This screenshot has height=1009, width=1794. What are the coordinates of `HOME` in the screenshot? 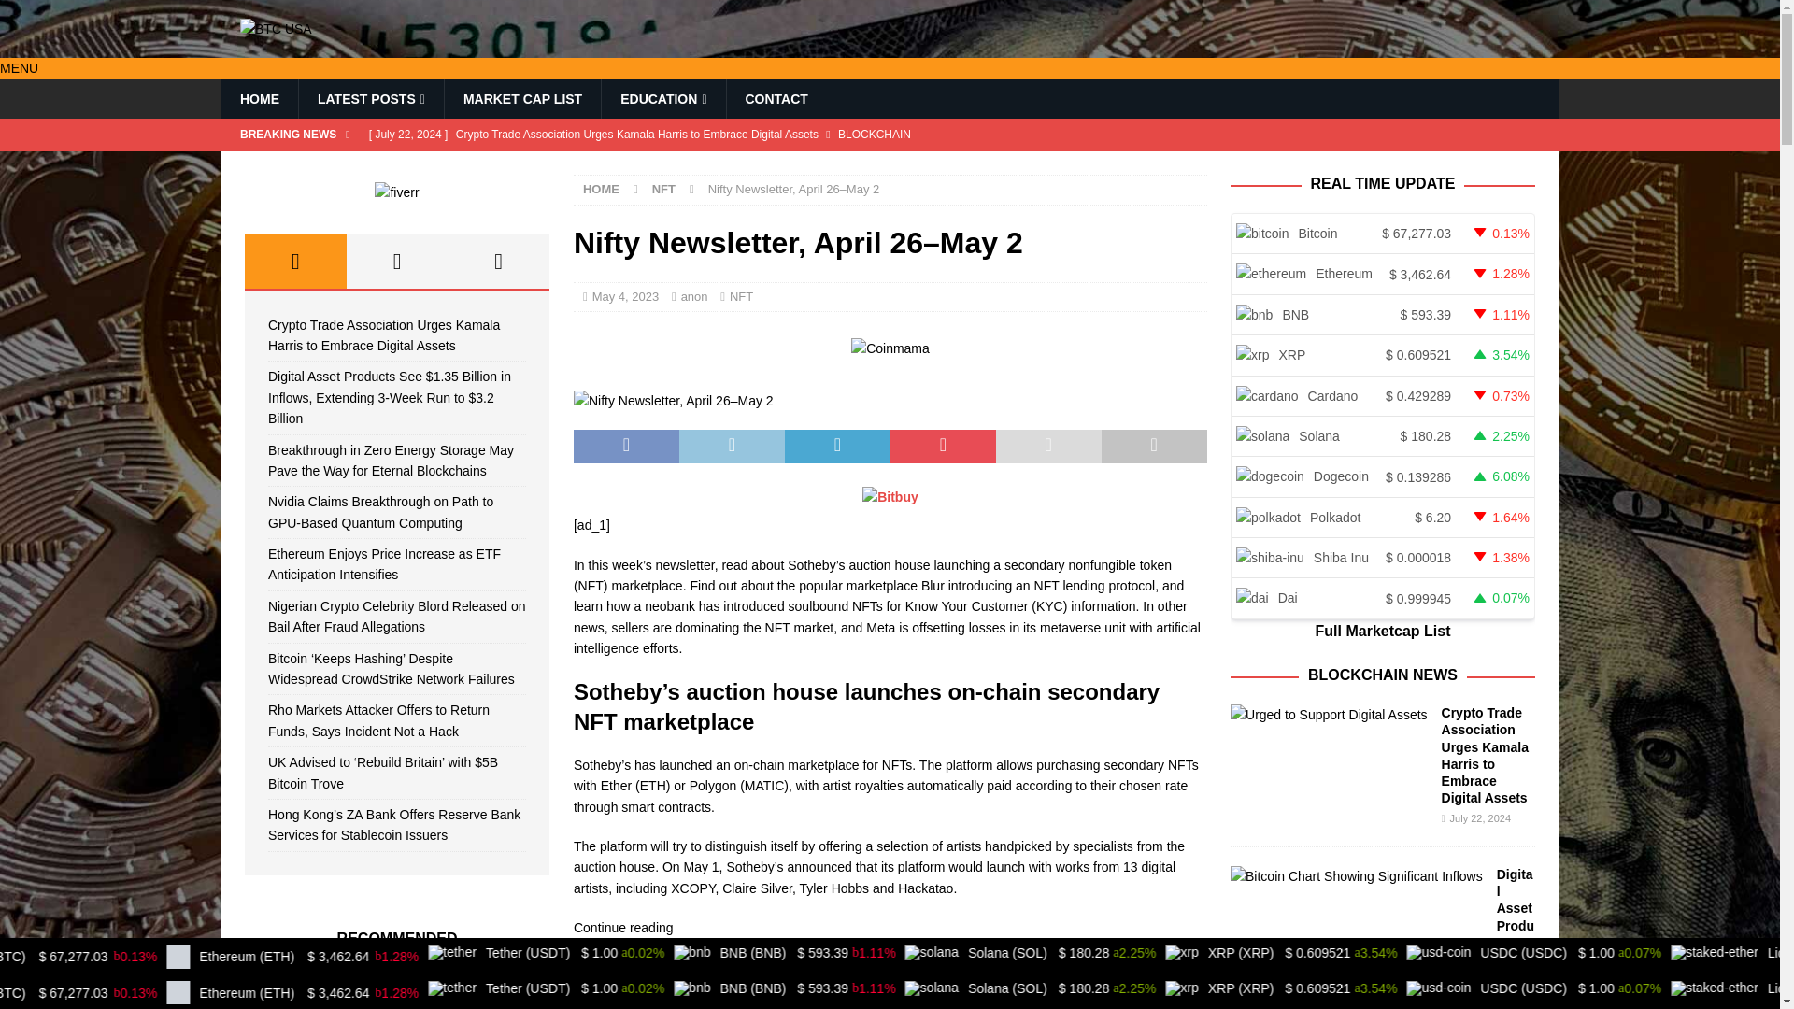 It's located at (601, 189).